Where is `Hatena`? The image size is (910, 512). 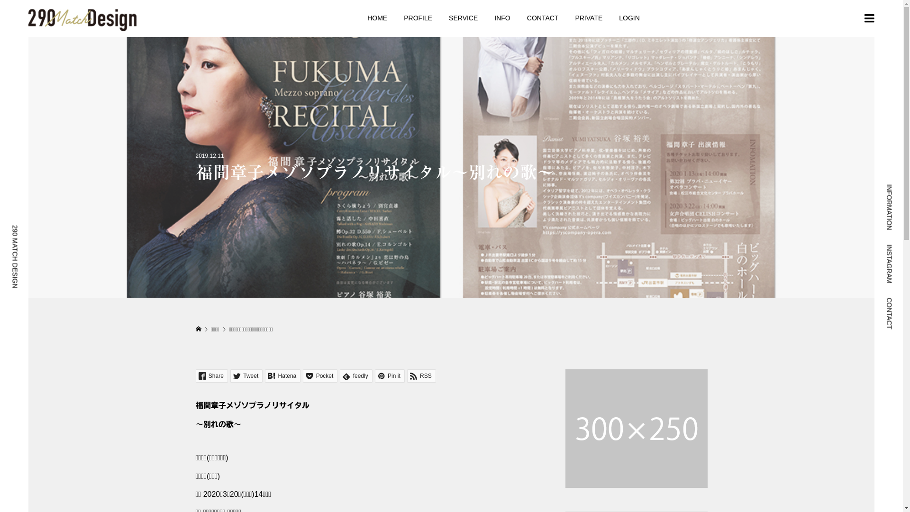
Hatena is located at coordinates (282, 376).